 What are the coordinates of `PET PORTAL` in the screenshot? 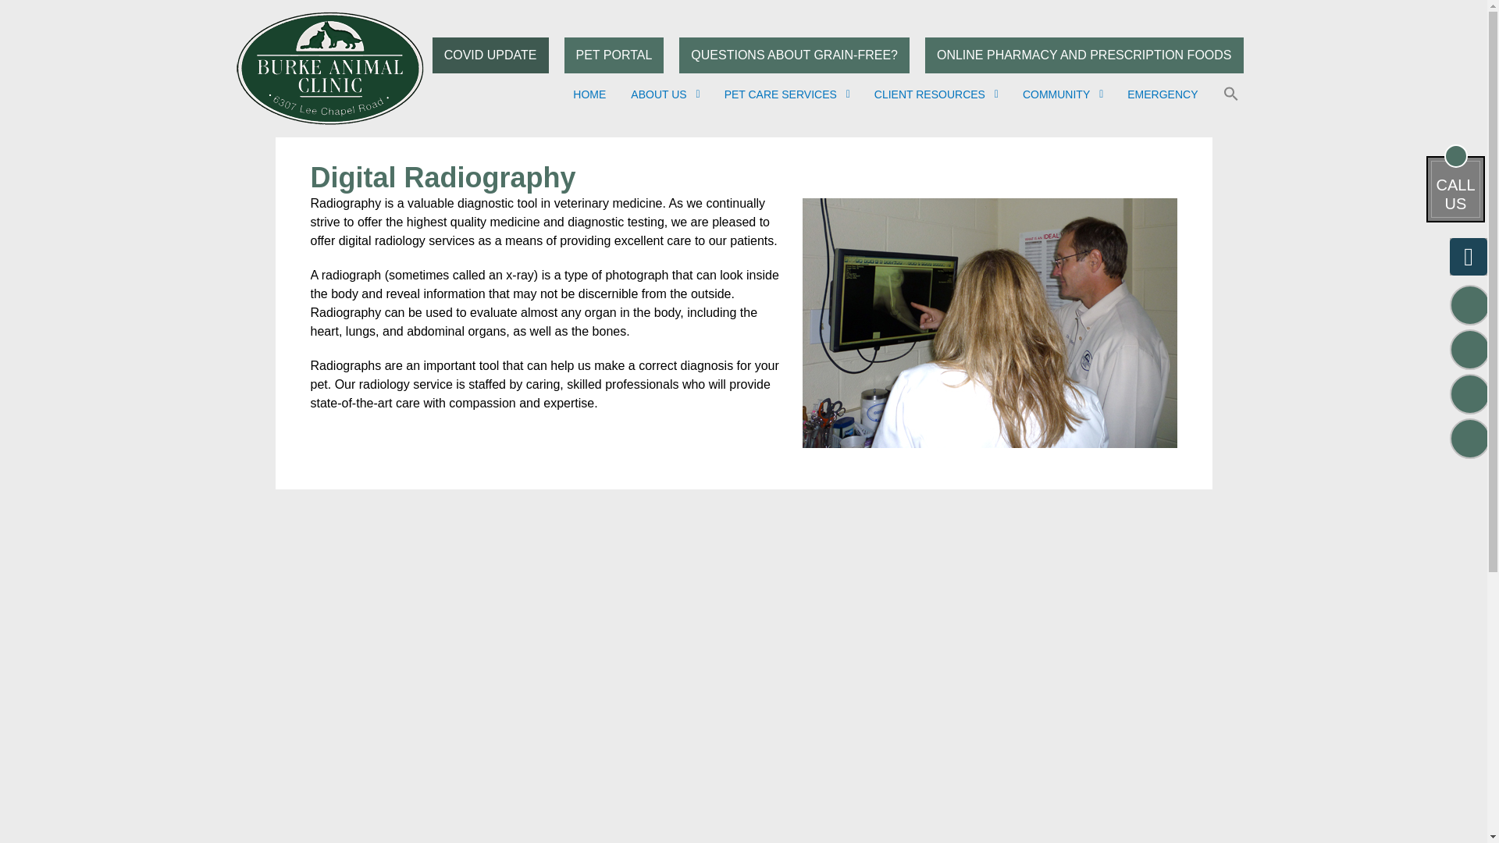 It's located at (614, 55).